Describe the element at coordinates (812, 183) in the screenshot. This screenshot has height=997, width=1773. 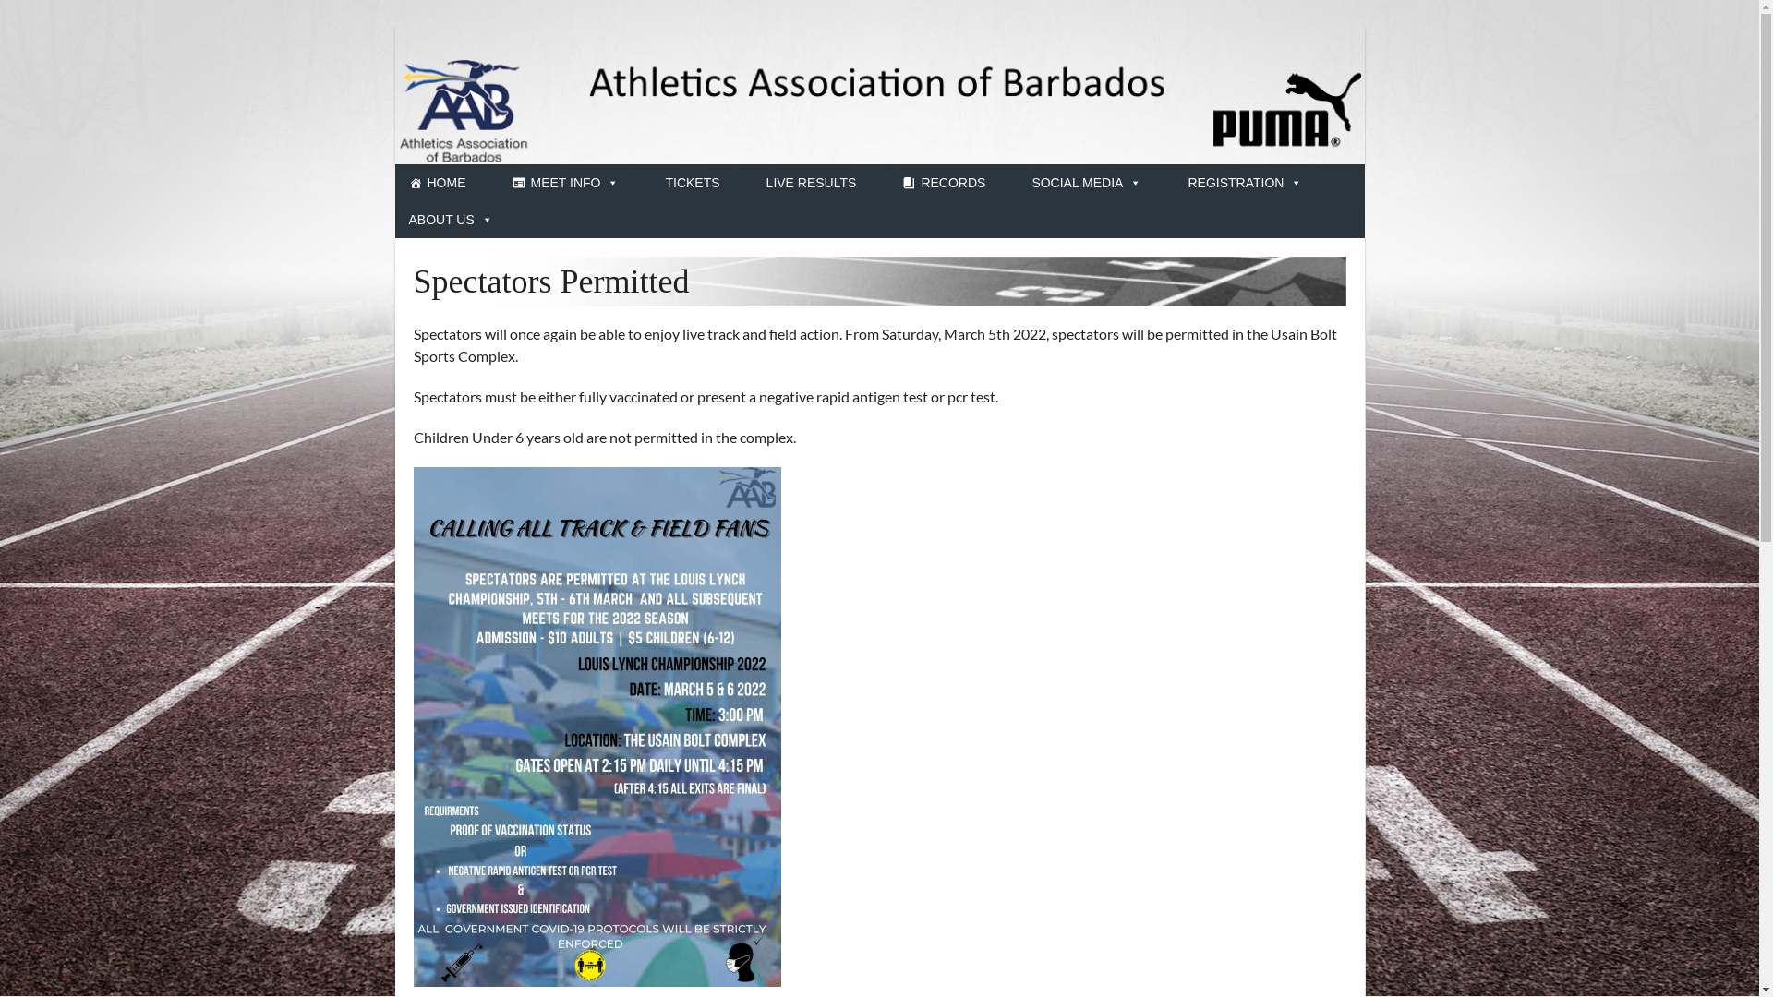
I see `LIVE RESULTS` at that location.